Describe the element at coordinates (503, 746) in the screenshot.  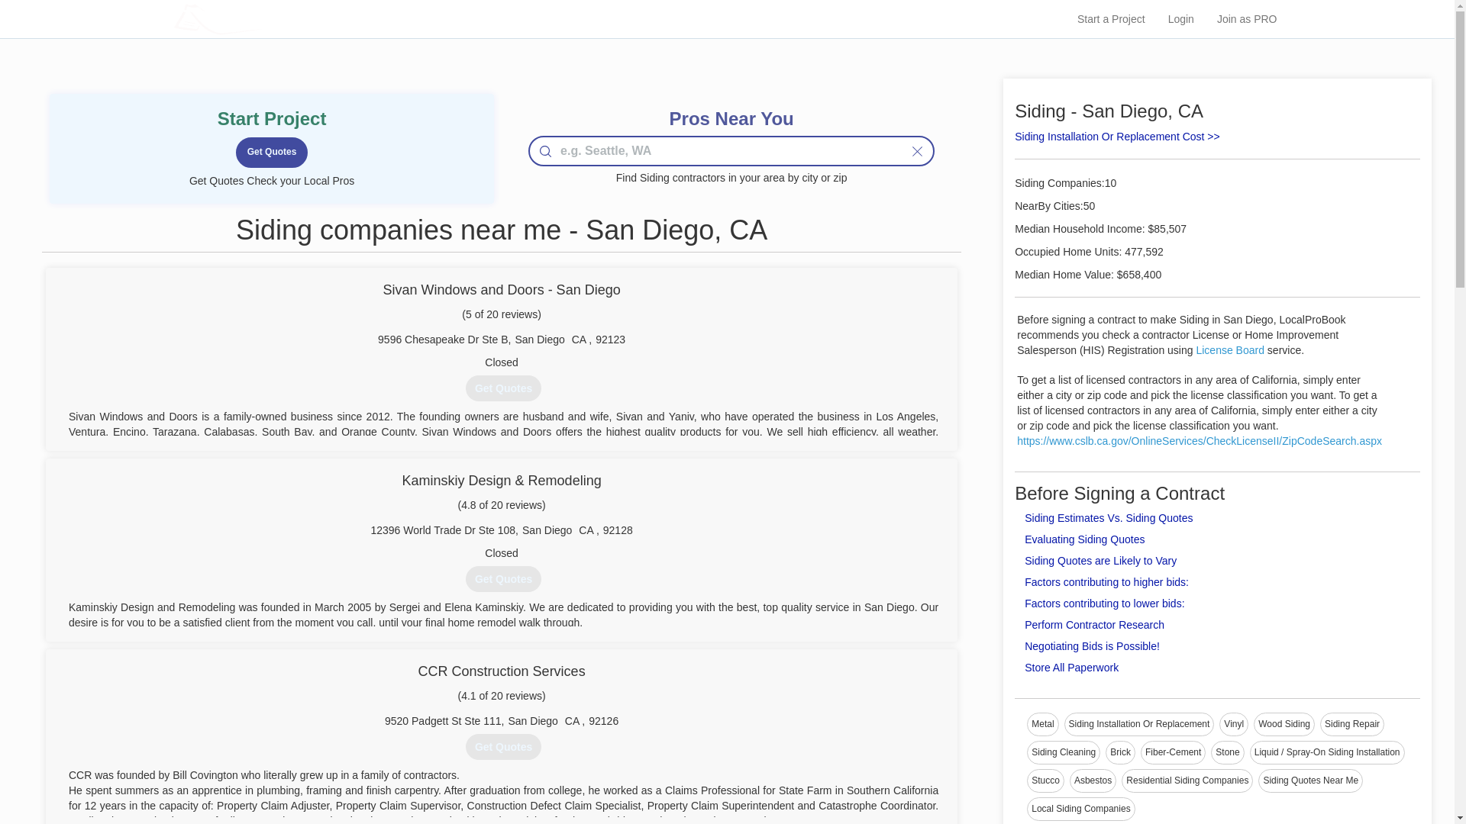
I see `Get Quotes` at that location.